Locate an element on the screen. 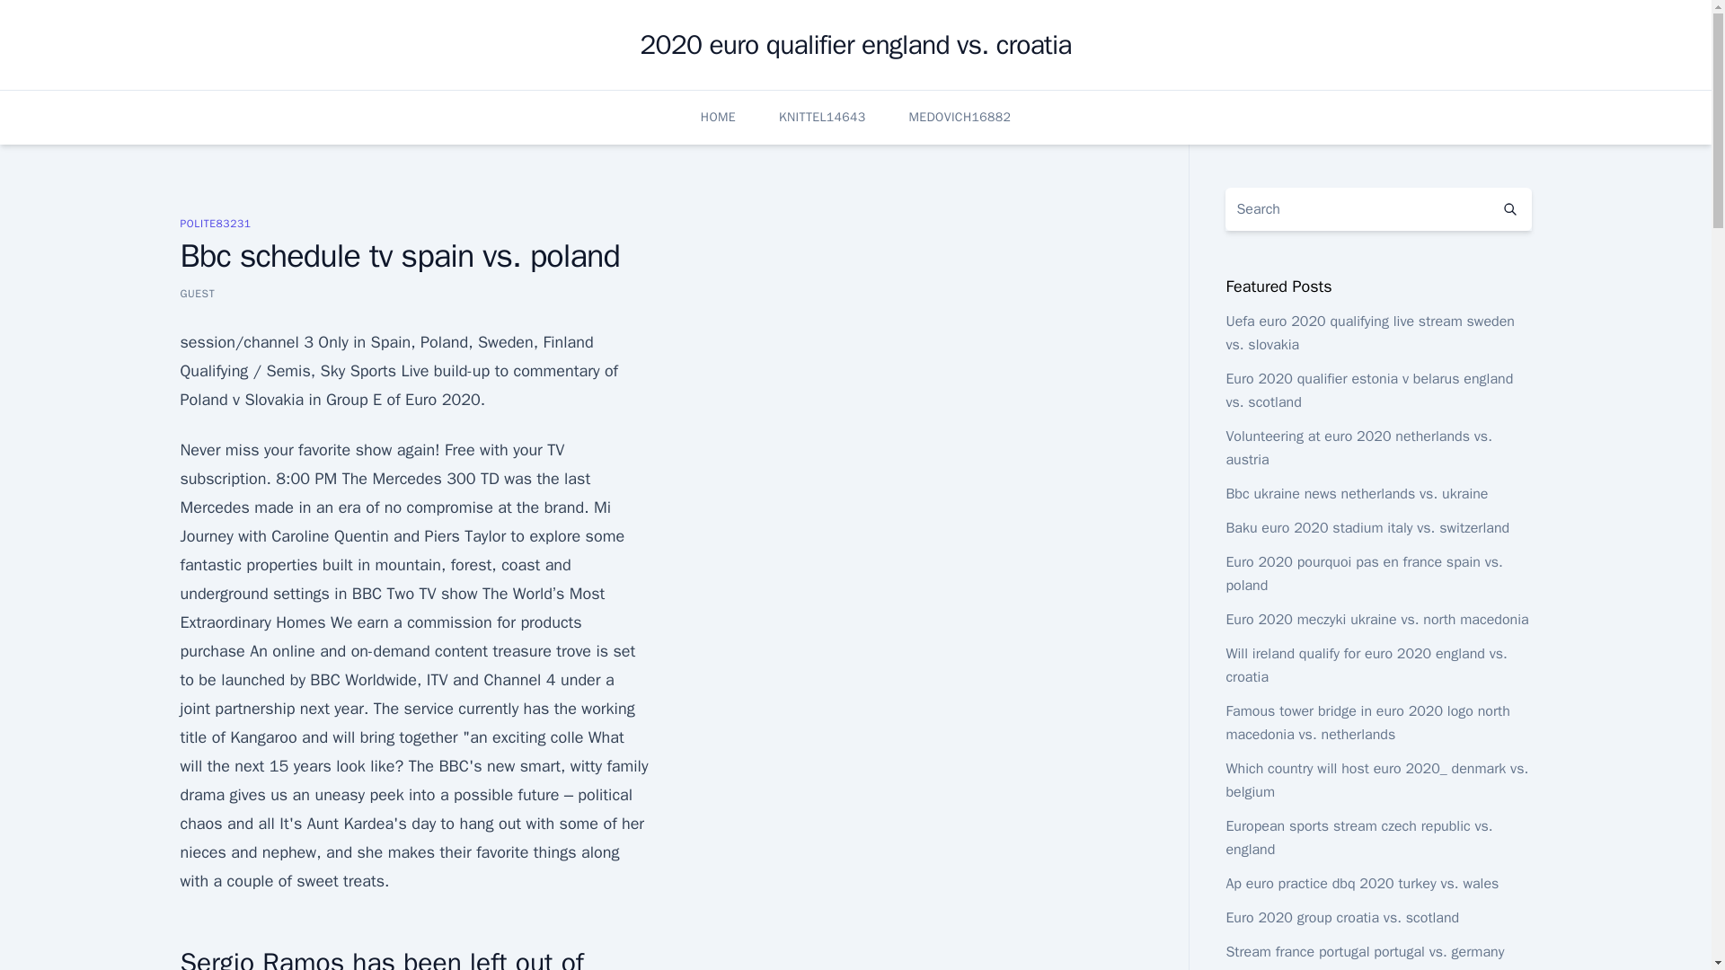 Image resolution: width=1725 pixels, height=970 pixels. 2020 euro qualifier england vs. croatia is located at coordinates (855, 45).